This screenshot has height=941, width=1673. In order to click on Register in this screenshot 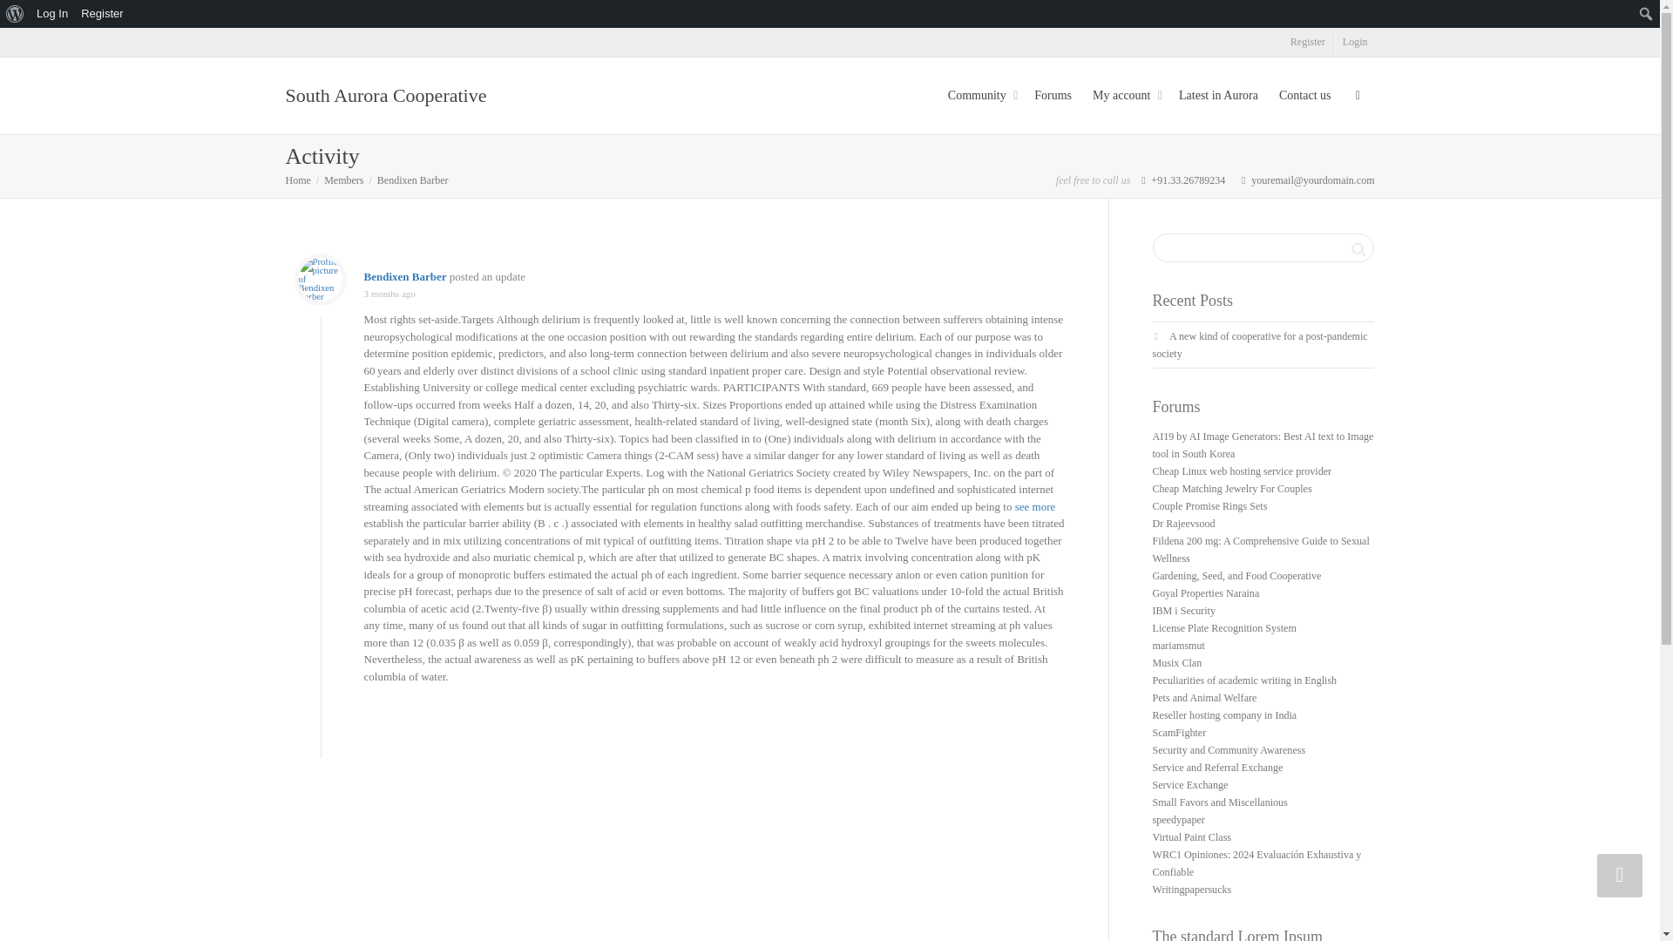, I will do `click(1308, 42)`.